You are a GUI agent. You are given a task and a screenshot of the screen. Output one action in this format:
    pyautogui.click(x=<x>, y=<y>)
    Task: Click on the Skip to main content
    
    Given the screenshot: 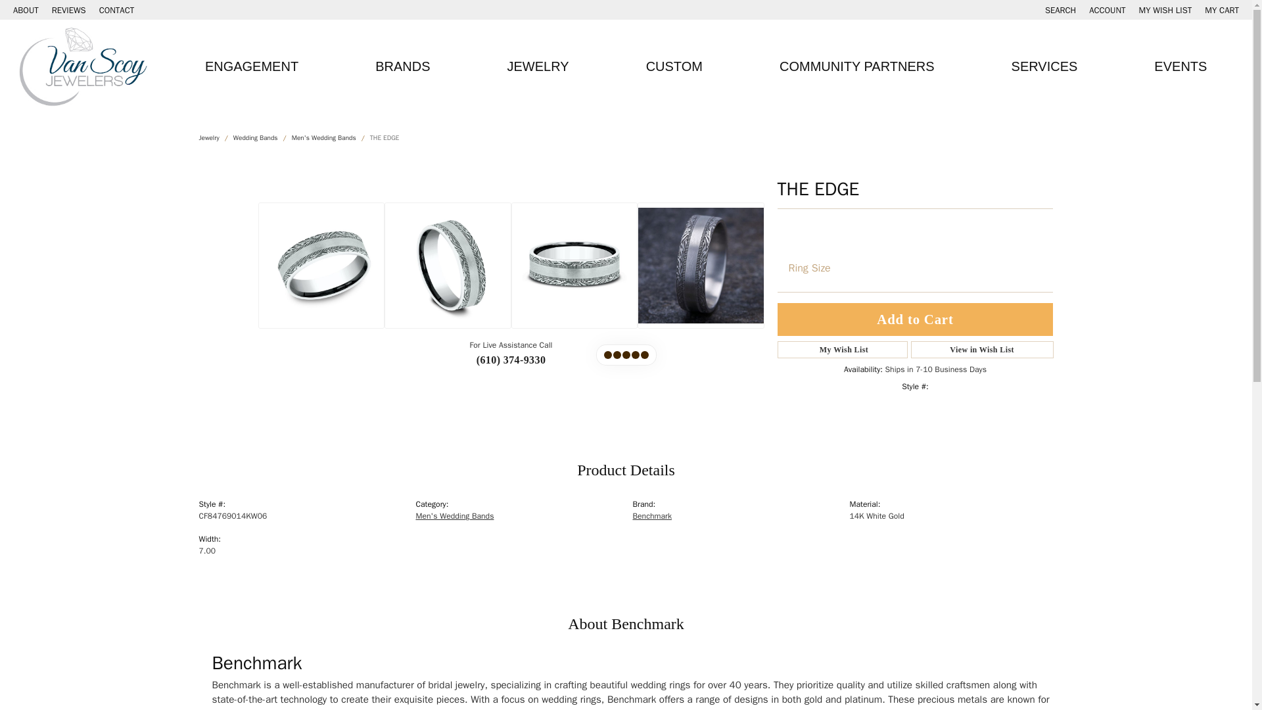 What is the action you would take?
    pyautogui.click(x=7, y=3)
    